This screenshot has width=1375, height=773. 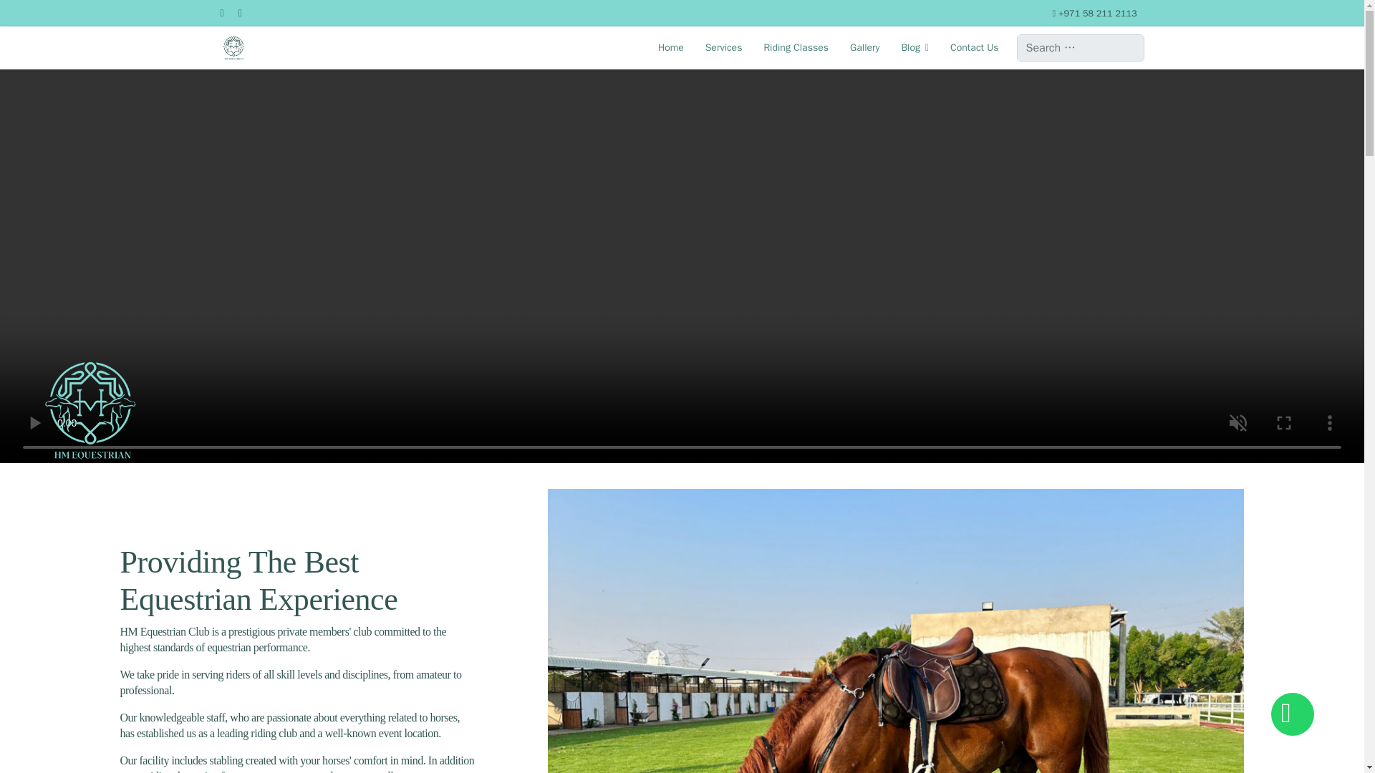 What do you see at coordinates (968, 47) in the screenshot?
I see `Contact Us` at bounding box center [968, 47].